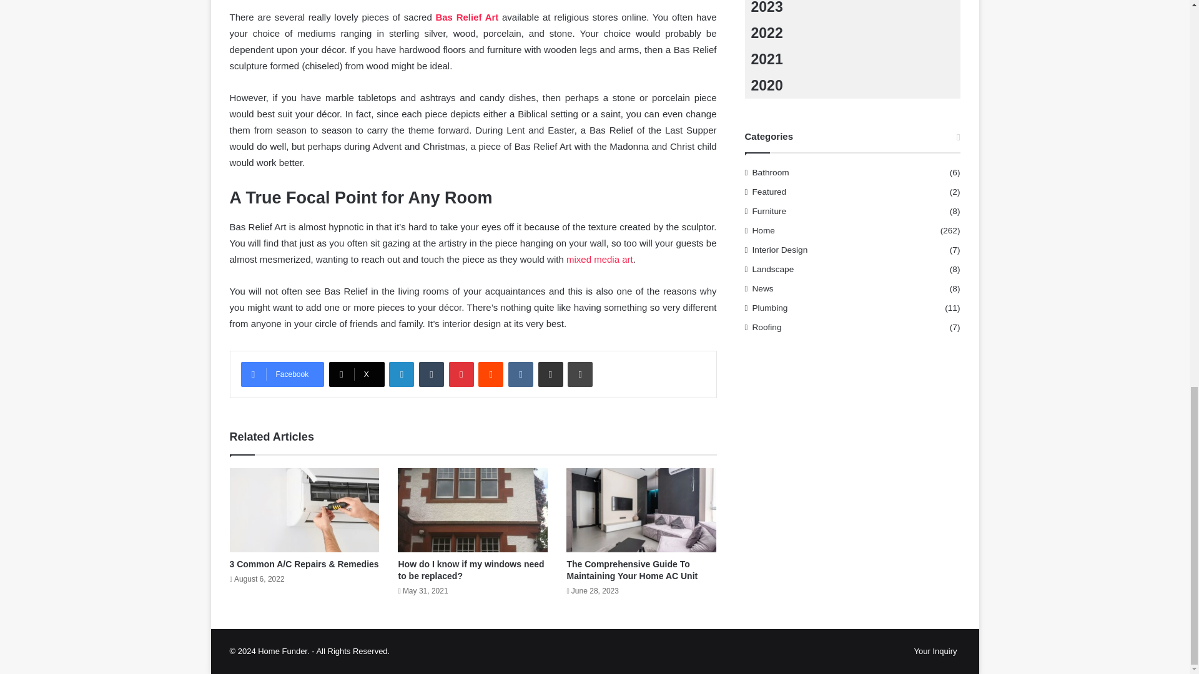 The width and height of the screenshot is (1199, 674). What do you see at coordinates (466, 17) in the screenshot?
I see `Bas Relief Art` at bounding box center [466, 17].